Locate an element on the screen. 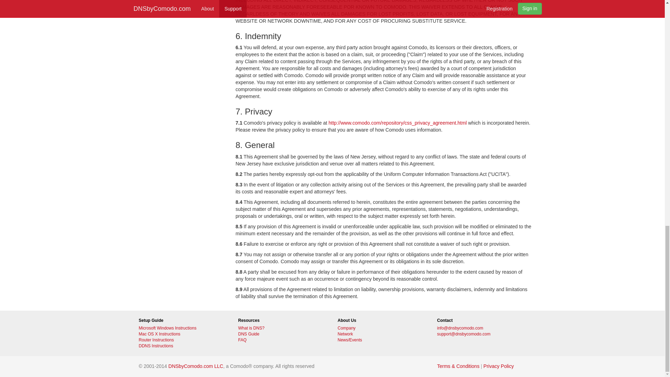  Contact is located at coordinates (481, 320).